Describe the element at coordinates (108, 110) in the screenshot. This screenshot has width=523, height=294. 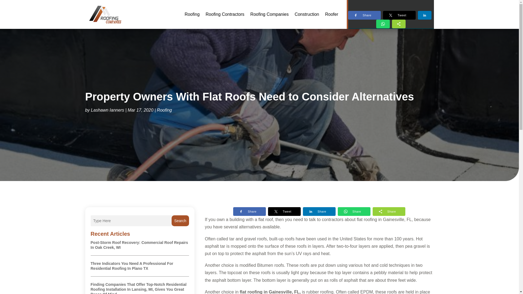
I see `Lashawn Ianners` at that location.